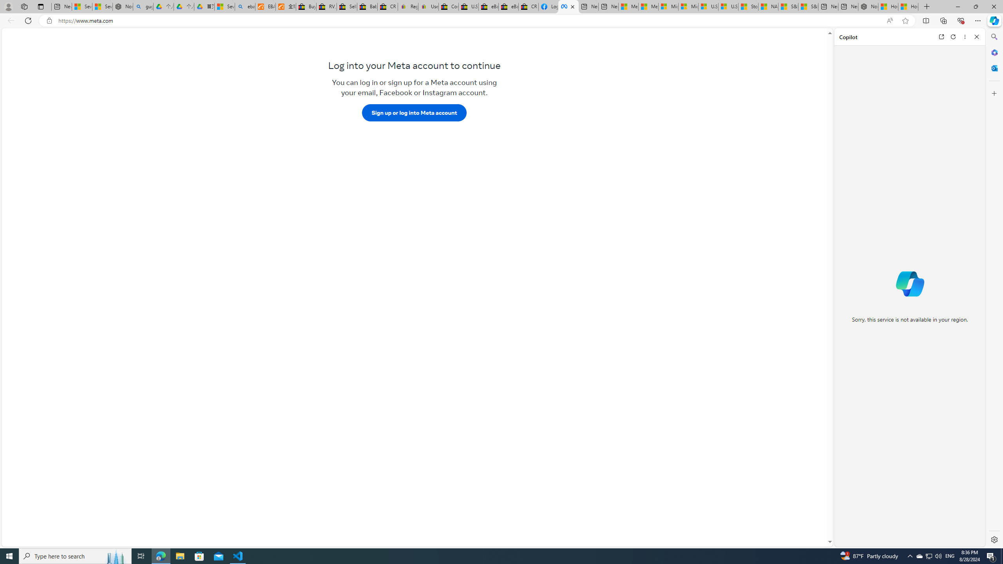 The width and height of the screenshot is (1003, 564). I want to click on Sign up or log into Meta account, so click(414, 112).